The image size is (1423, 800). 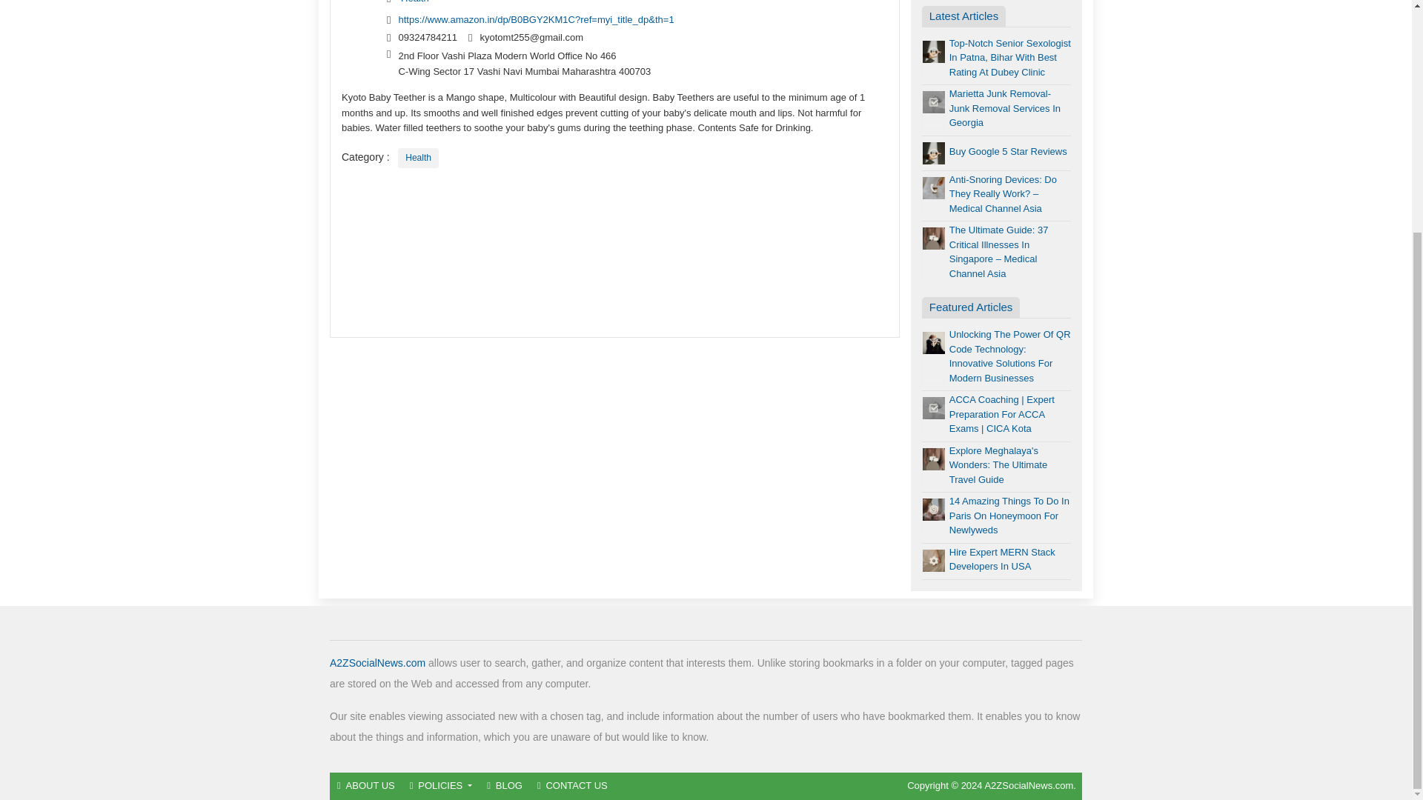 I want to click on Health, so click(x=418, y=157).